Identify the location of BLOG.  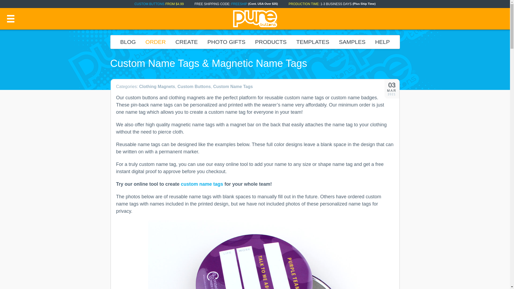
(128, 42).